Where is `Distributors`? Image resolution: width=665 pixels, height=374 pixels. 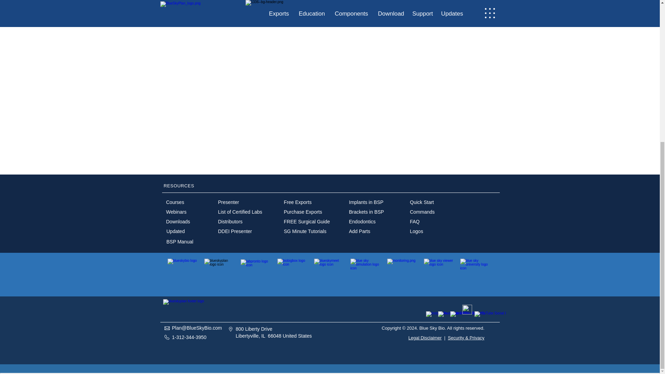 Distributors is located at coordinates (230, 222).